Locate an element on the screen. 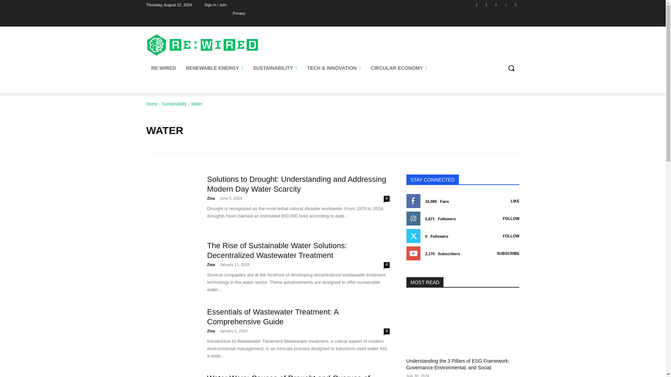  Re:Wired is located at coordinates (203, 45).